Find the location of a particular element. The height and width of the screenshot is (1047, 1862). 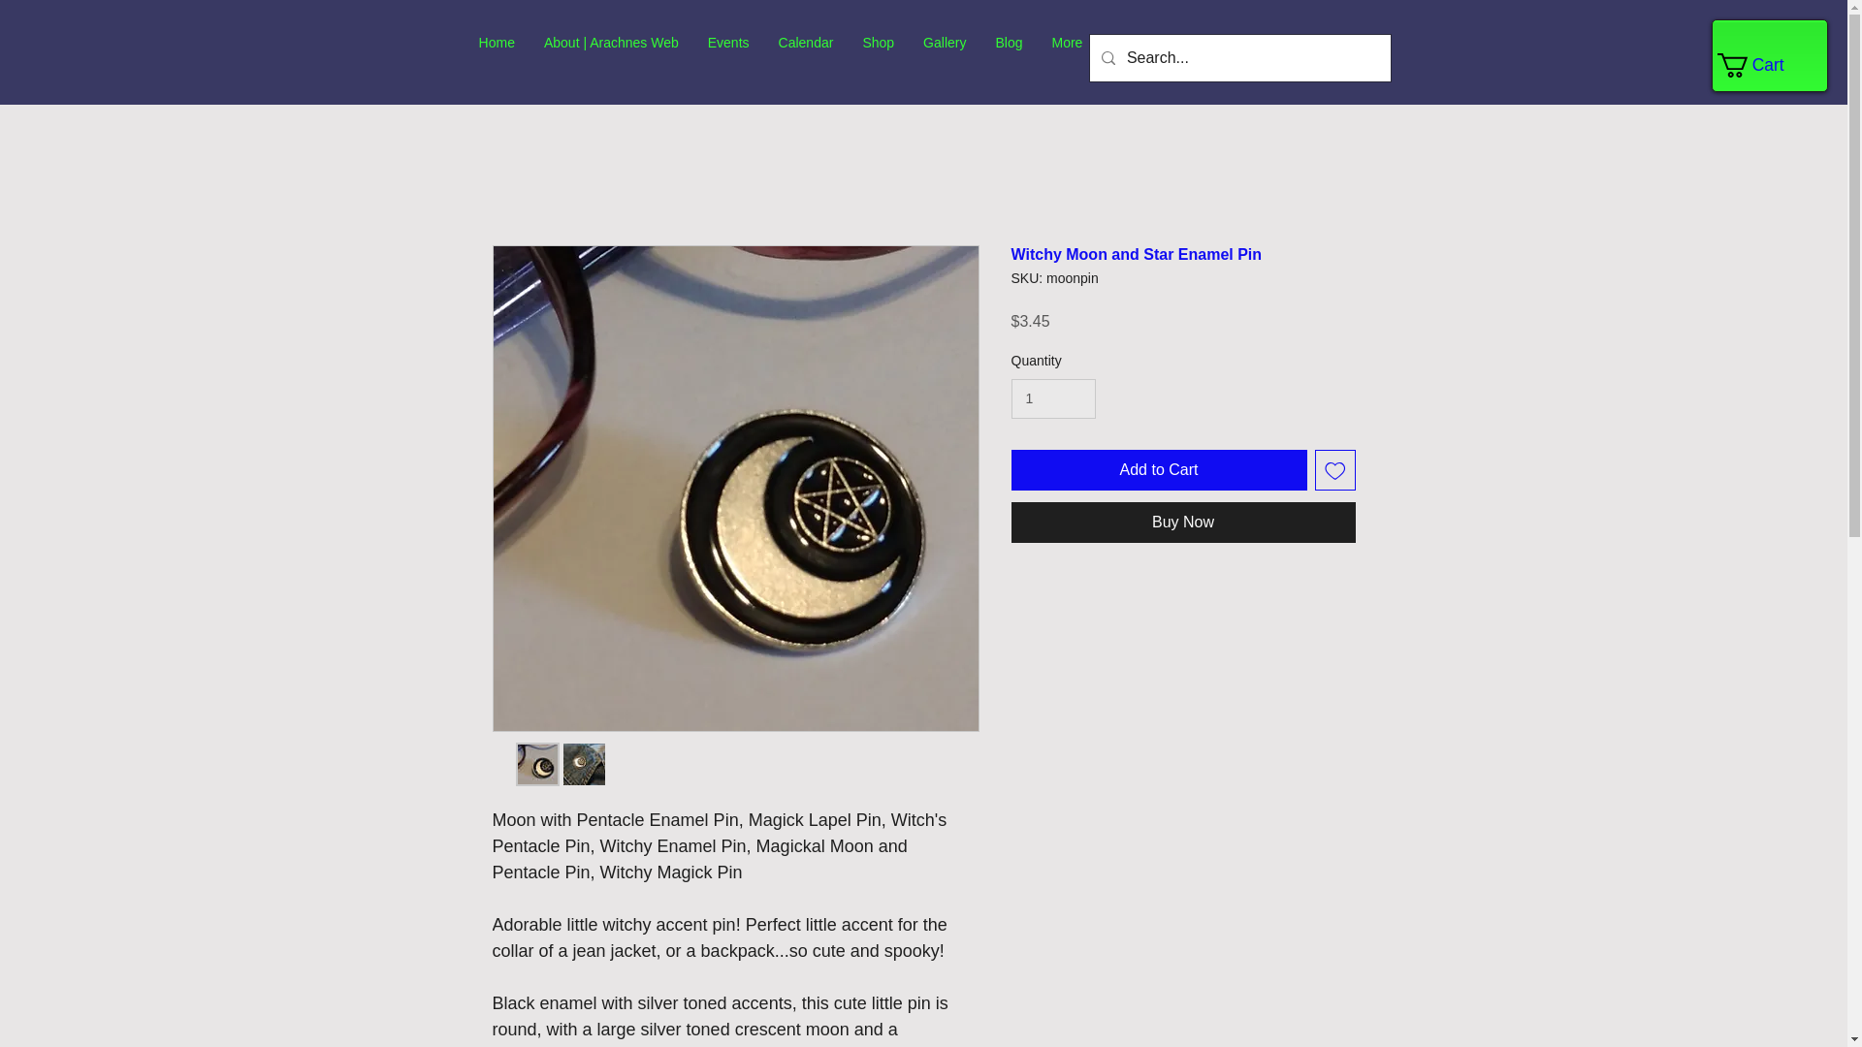

Blog is located at coordinates (1009, 58).